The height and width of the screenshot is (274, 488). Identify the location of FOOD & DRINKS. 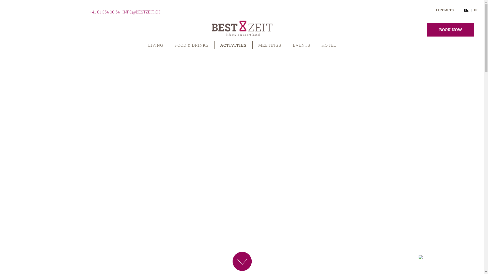
(192, 45).